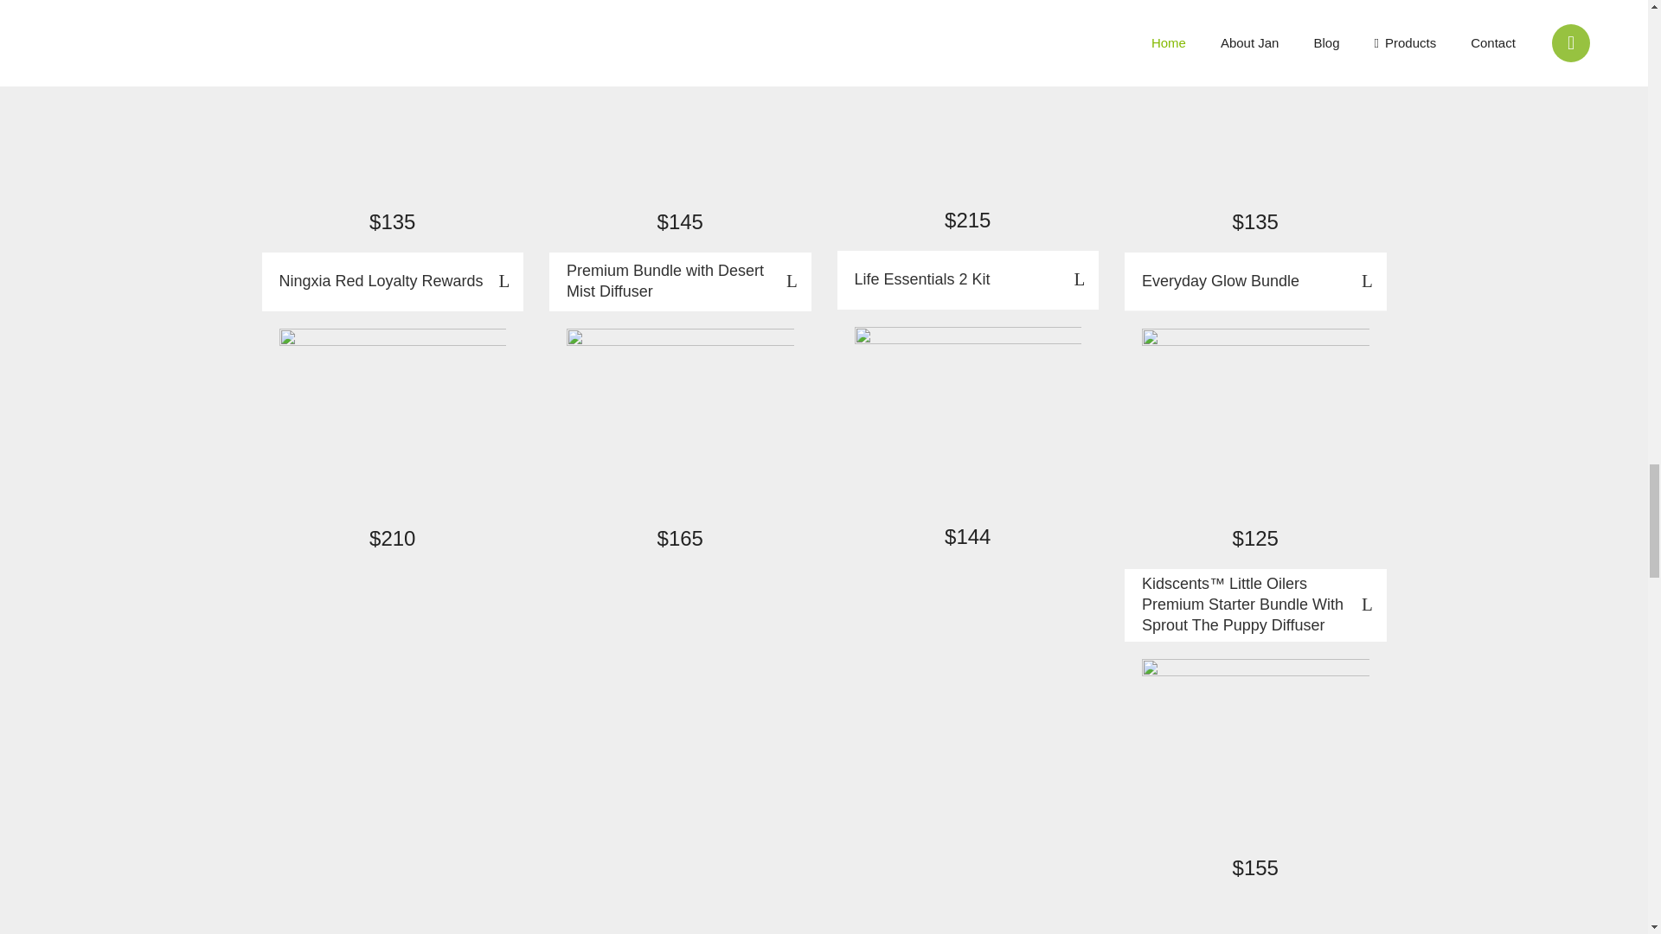 The image size is (1661, 934). I want to click on 13, so click(393, 424).